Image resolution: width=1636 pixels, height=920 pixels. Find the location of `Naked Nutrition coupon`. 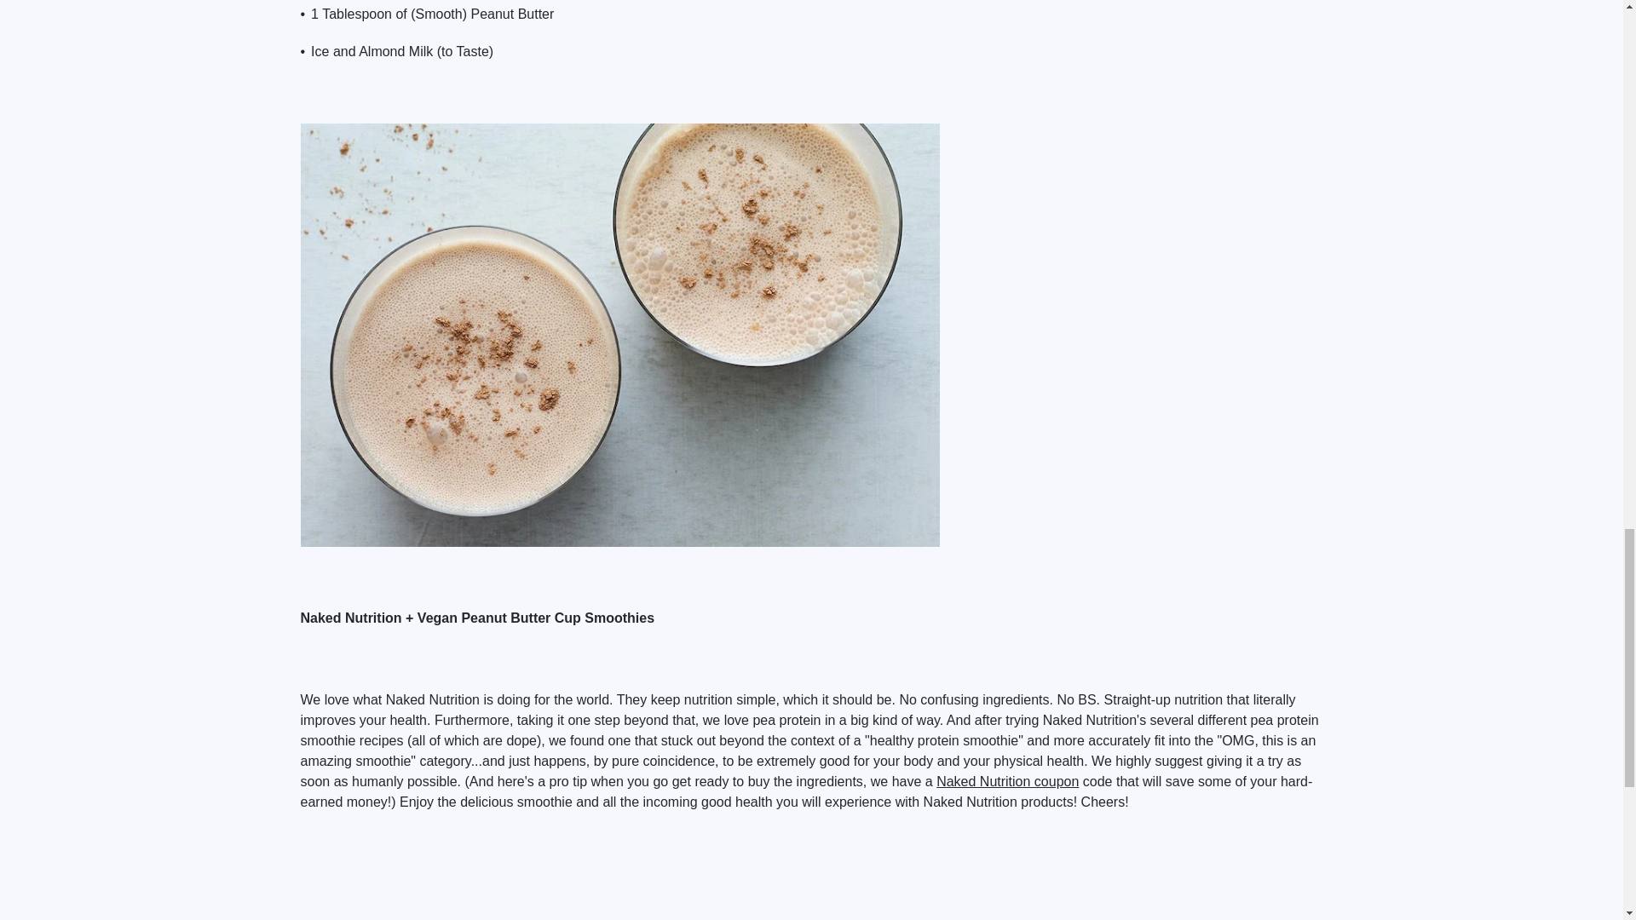

Naked Nutrition coupon is located at coordinates (1007, 781).